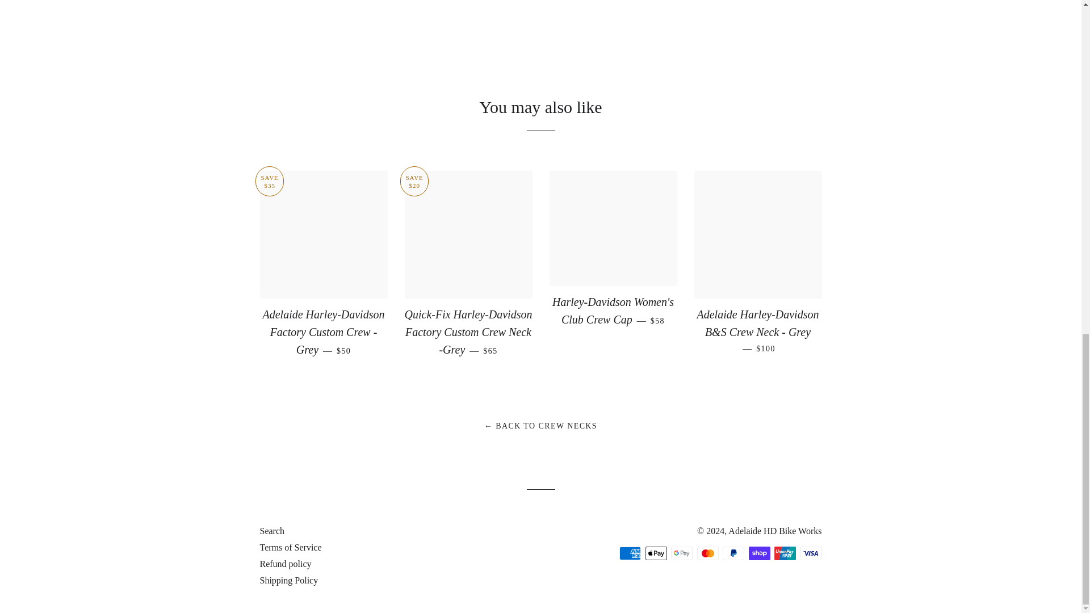  I want to click on Apple Pay, so click(655, 553).